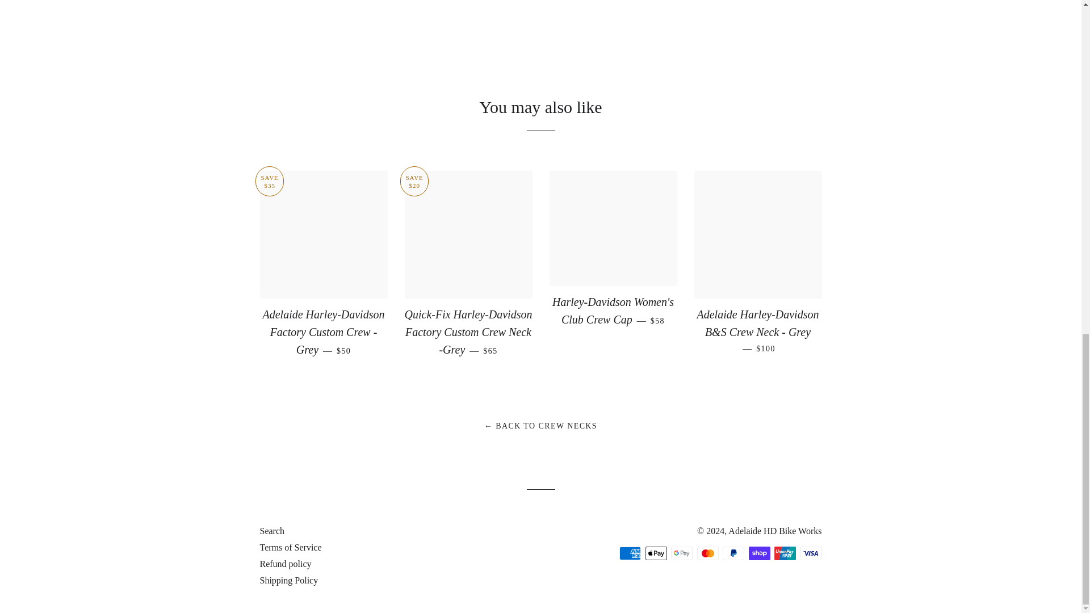  I want to click on Apple Pay, so click(655, 553).